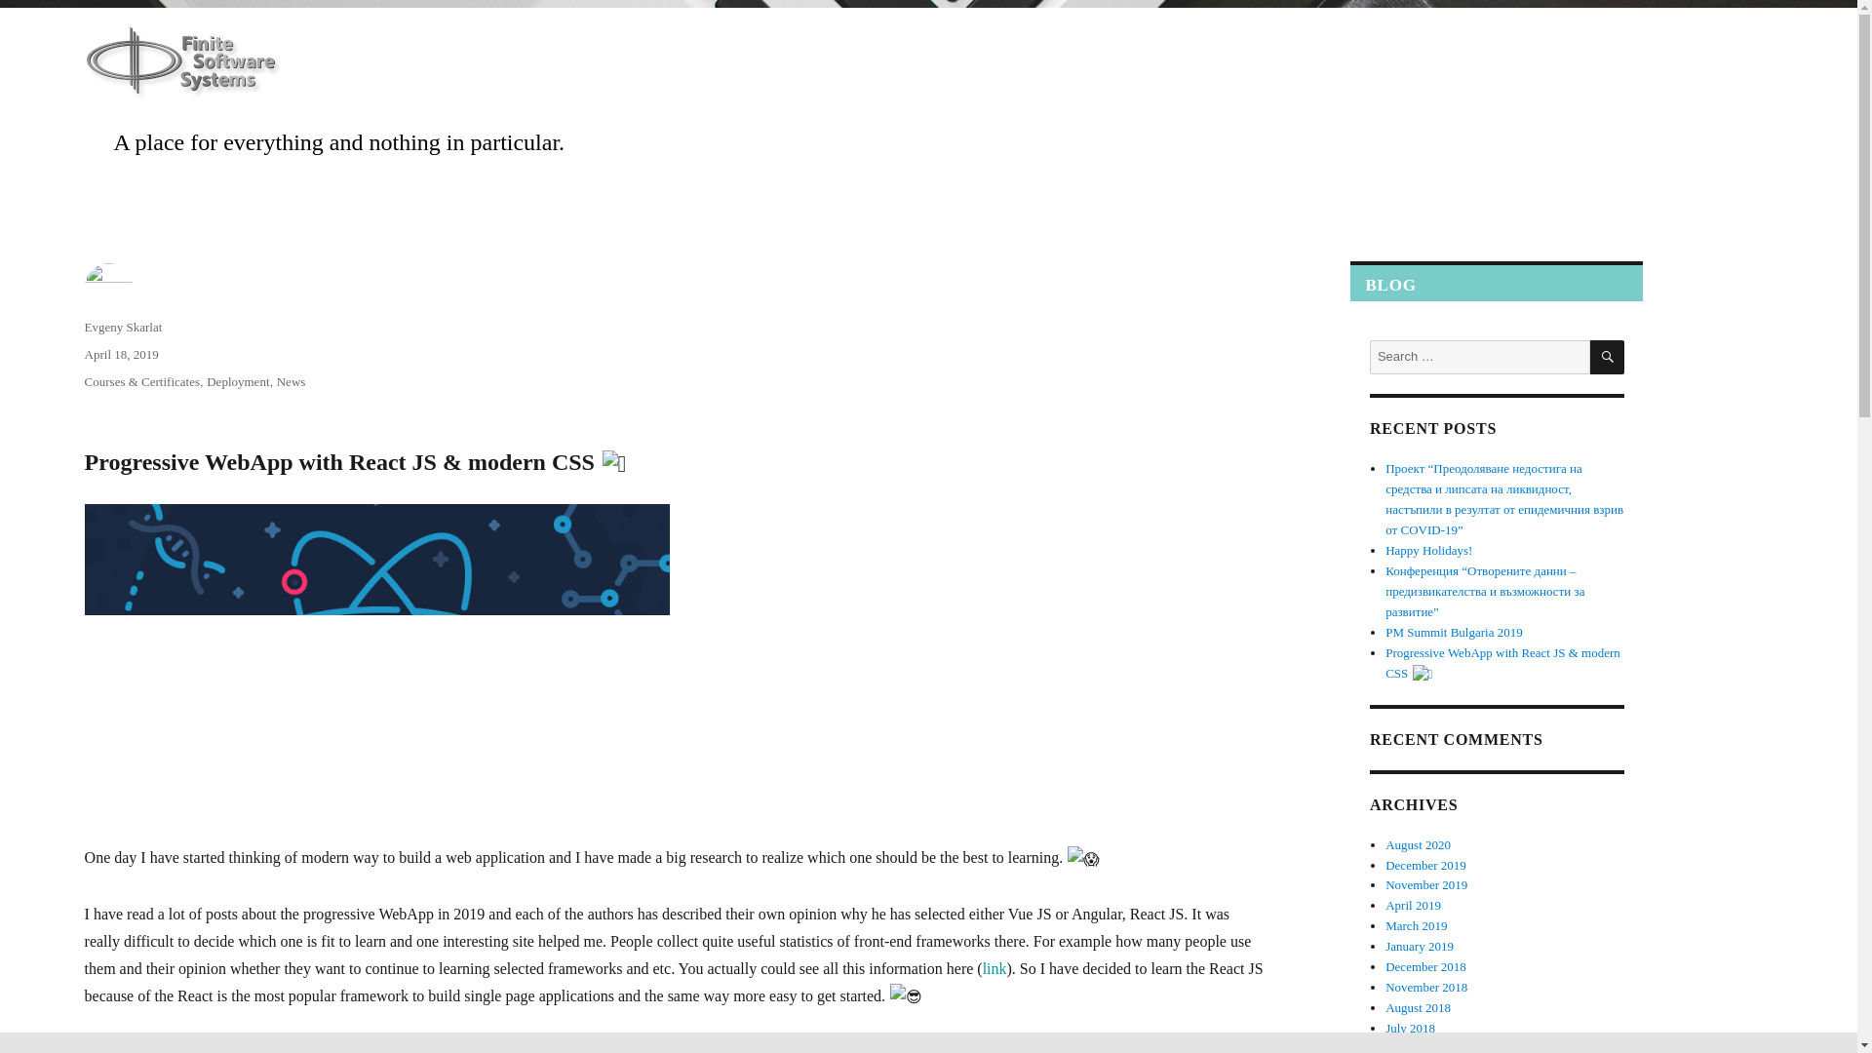 The image size is (1872, 1053). I want to click on November 2019, so click(1425, 883).